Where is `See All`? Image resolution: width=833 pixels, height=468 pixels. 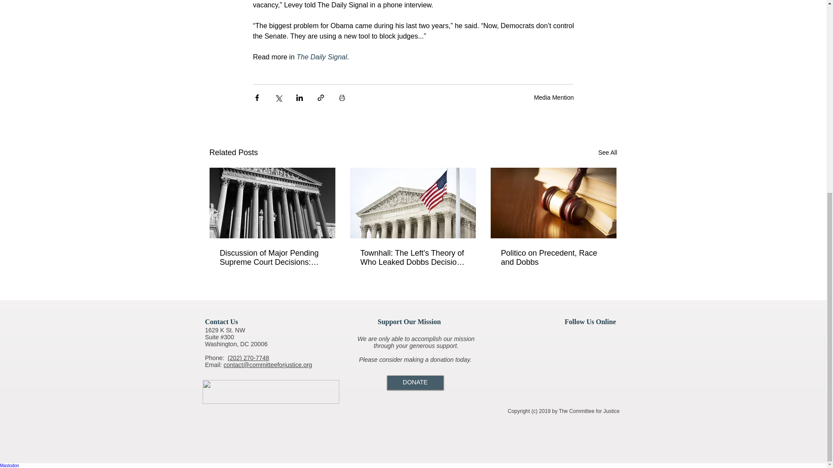 See All is located at coordinates (607, 153).